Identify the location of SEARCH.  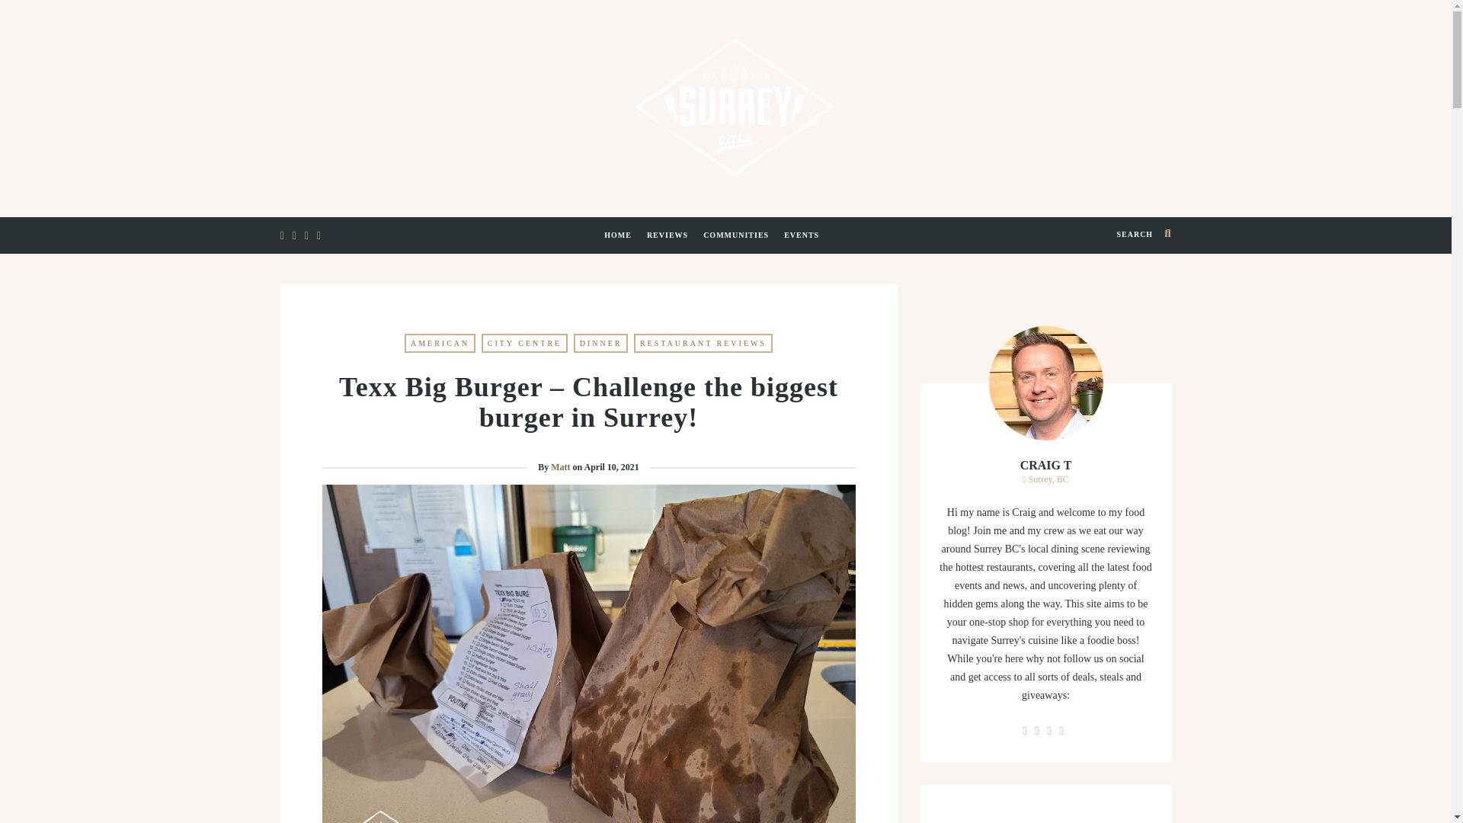
(1143, 235).